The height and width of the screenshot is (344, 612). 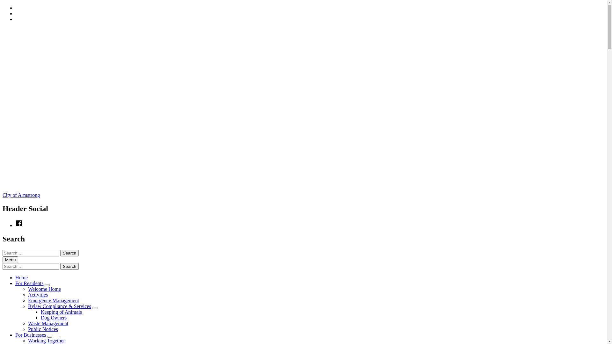 What do you see at coordinates (48, 324) in the screenshot?
I see `Waste Management` at bounding box center [48, 324].